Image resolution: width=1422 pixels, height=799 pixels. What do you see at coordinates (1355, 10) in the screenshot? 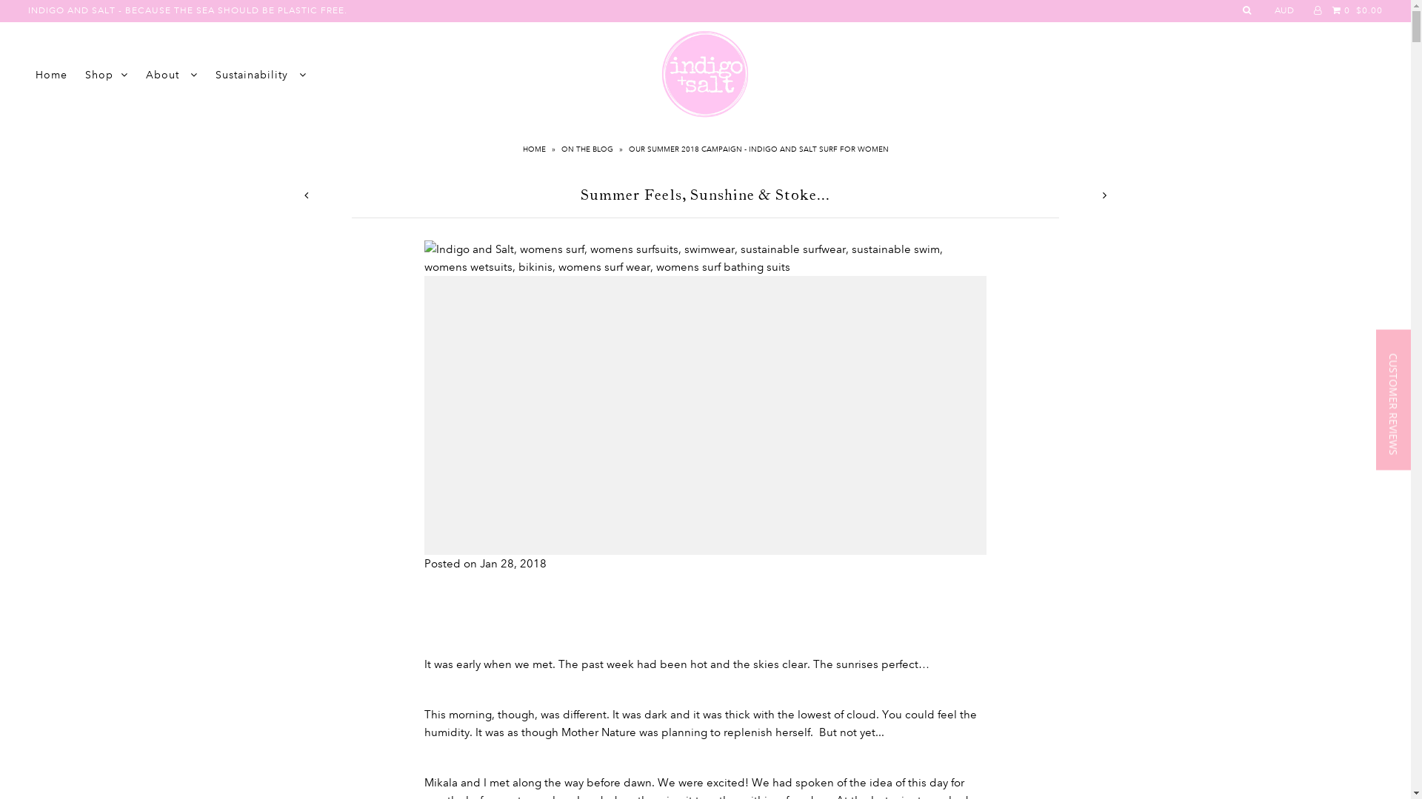
I see `  0  $0.00` at bounding box center [1355, 10].